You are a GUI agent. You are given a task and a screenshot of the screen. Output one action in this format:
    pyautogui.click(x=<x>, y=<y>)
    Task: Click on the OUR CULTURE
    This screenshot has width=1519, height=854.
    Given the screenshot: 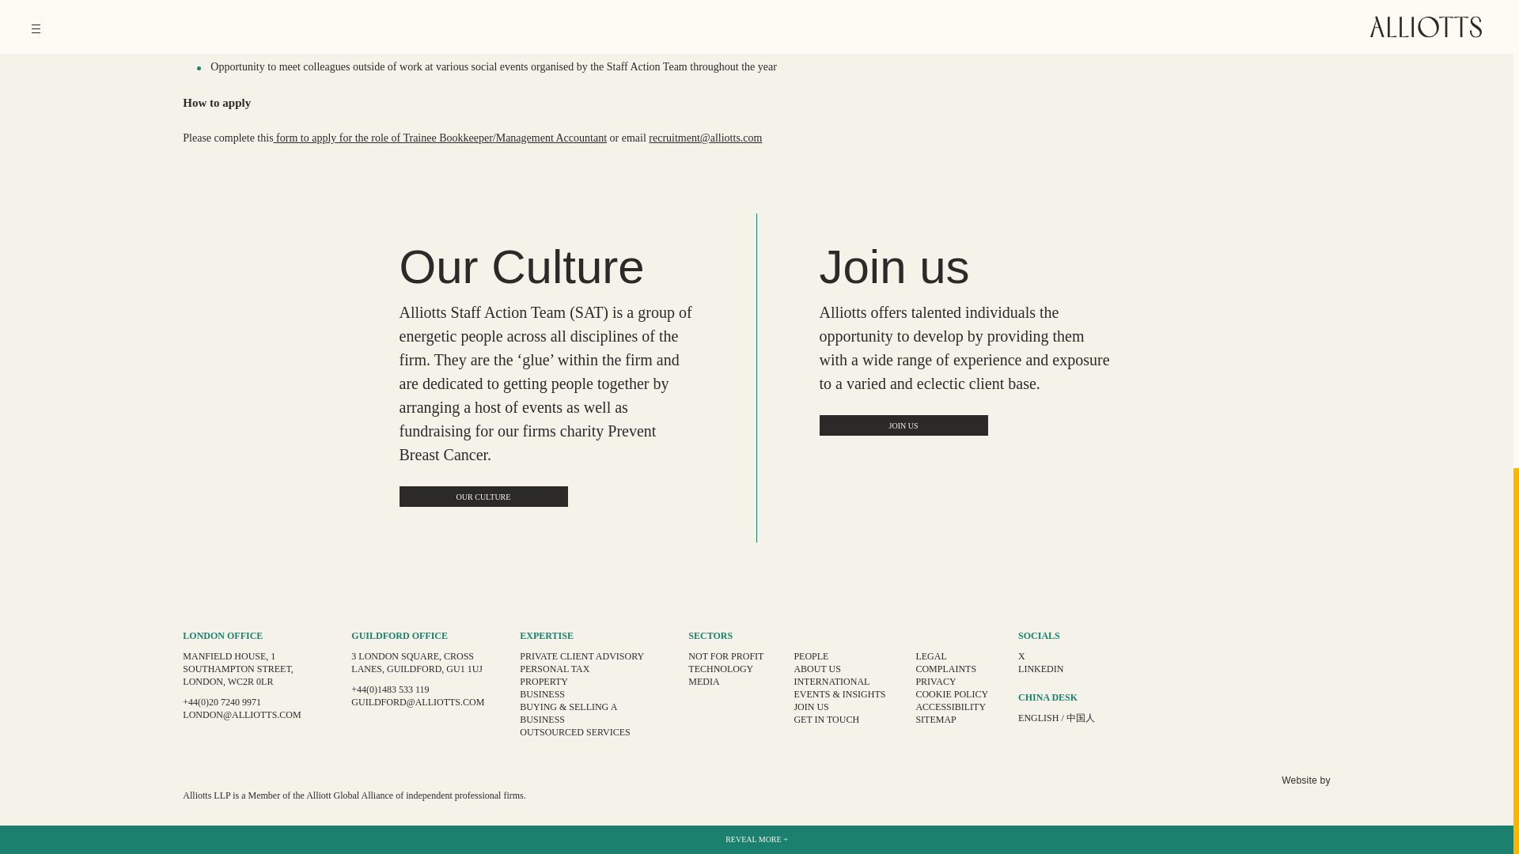 What is the action you would take?
    pyautogui.click(x=483, y=497)
    